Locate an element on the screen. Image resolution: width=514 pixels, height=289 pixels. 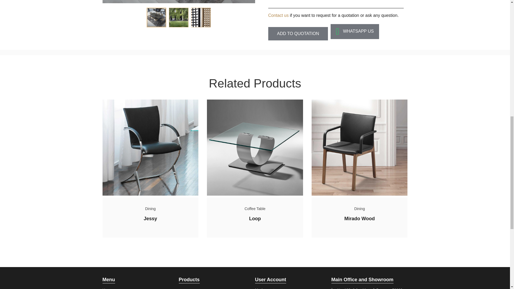
Loop is located at coordinates (255, 218).